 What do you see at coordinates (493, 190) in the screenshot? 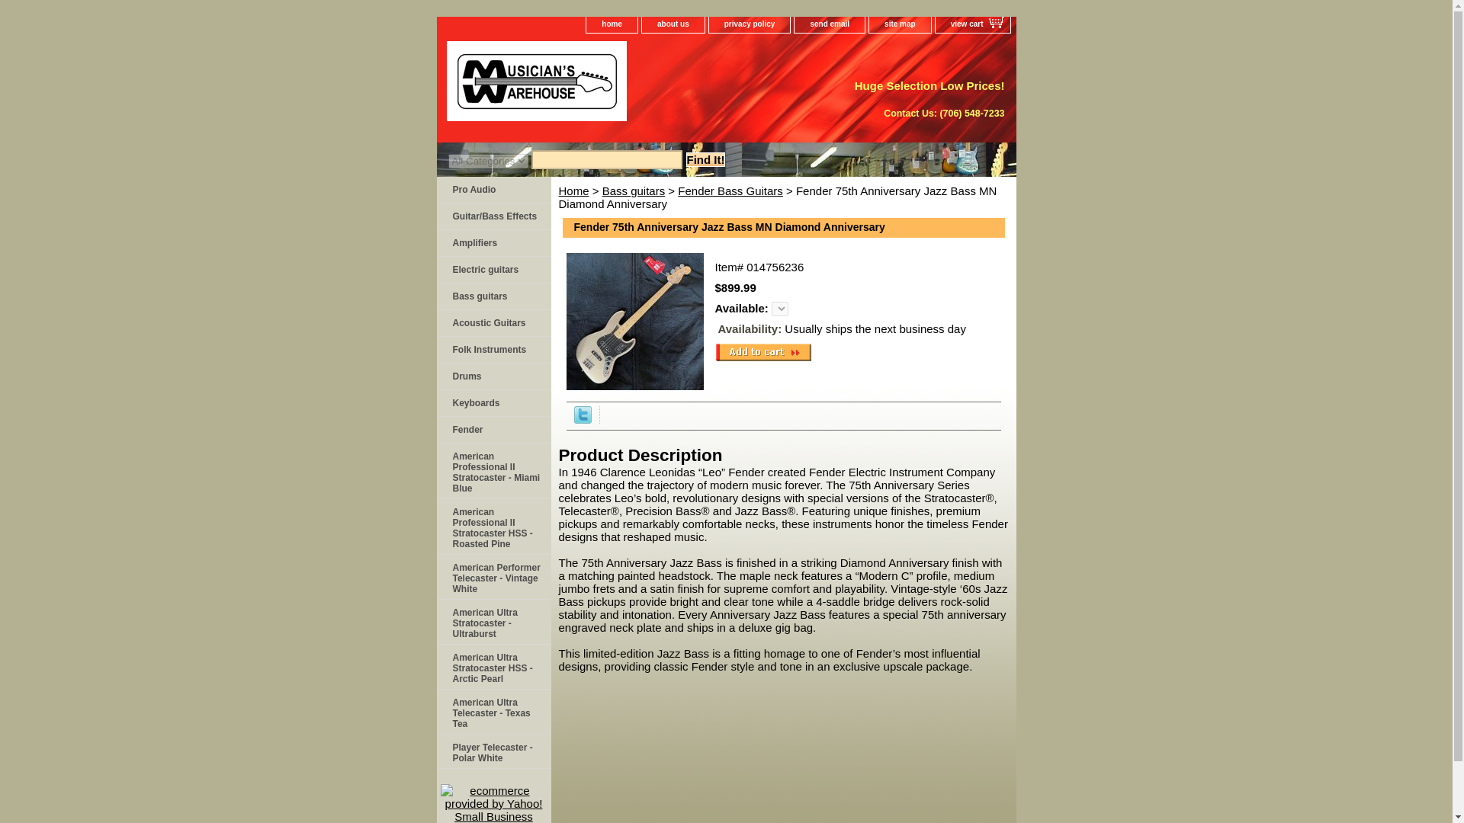
I see `Pro Audio` at bounding box center [493, 190].